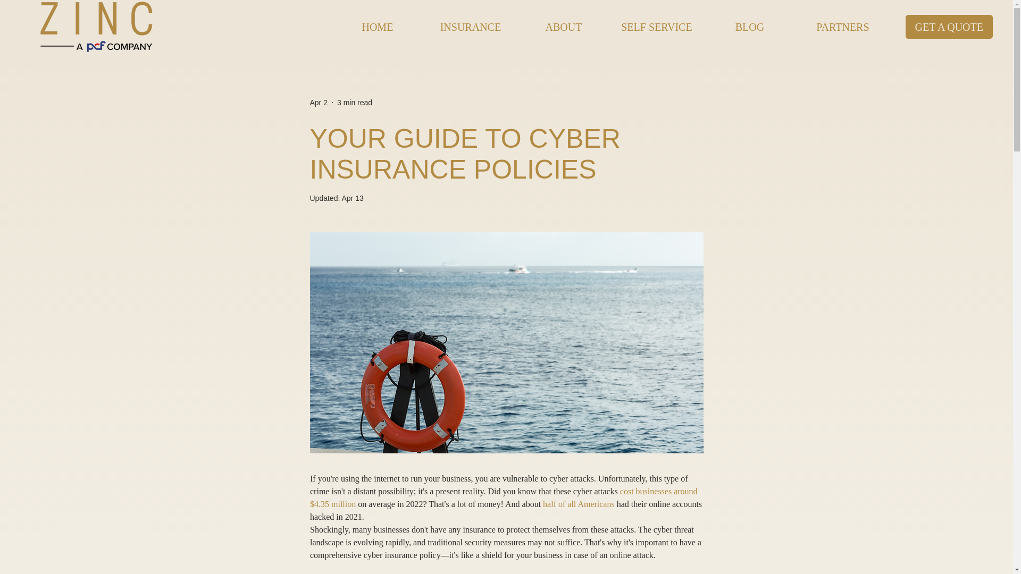 This screenshot has height=574, width=1021. I want to click on 3 min read, so click(354, 102).